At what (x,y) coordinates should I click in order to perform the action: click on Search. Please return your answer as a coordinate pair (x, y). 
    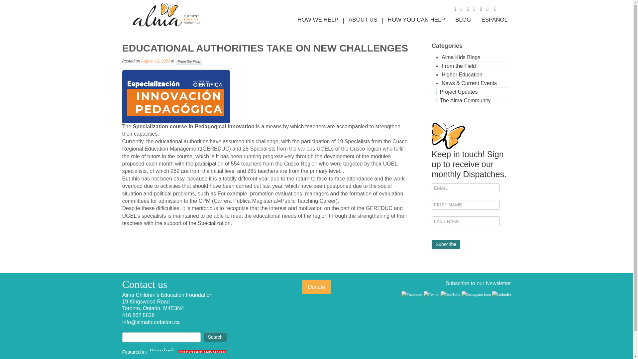
    Looking at the image, I should click on (215, 337).